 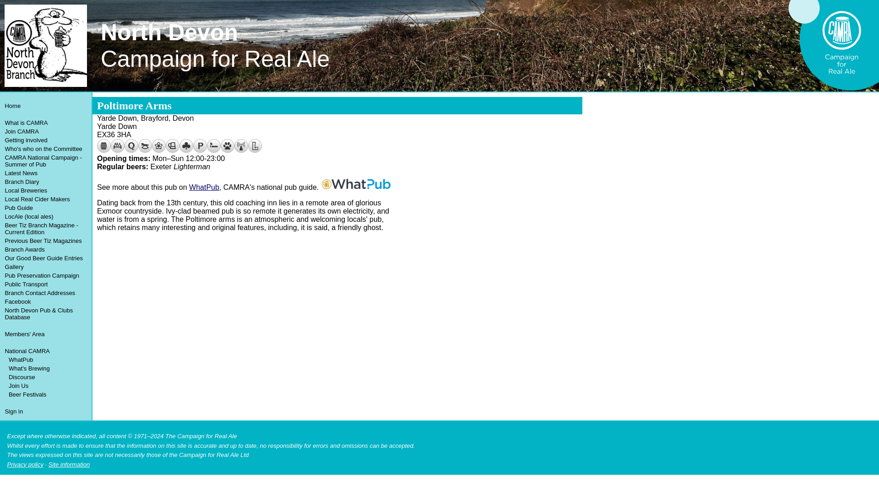 What do you see at coordinates (46, 368) in the screenshot?
I see `What's Brewing` at bounding box center [46, 368].